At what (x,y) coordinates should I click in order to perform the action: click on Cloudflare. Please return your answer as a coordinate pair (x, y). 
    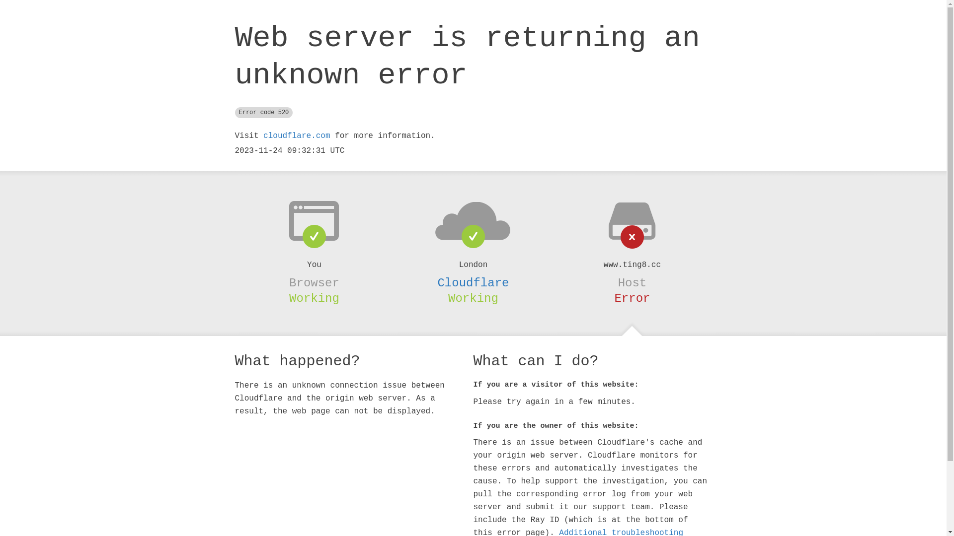
    Looking at the image, I should click on (473, 283).